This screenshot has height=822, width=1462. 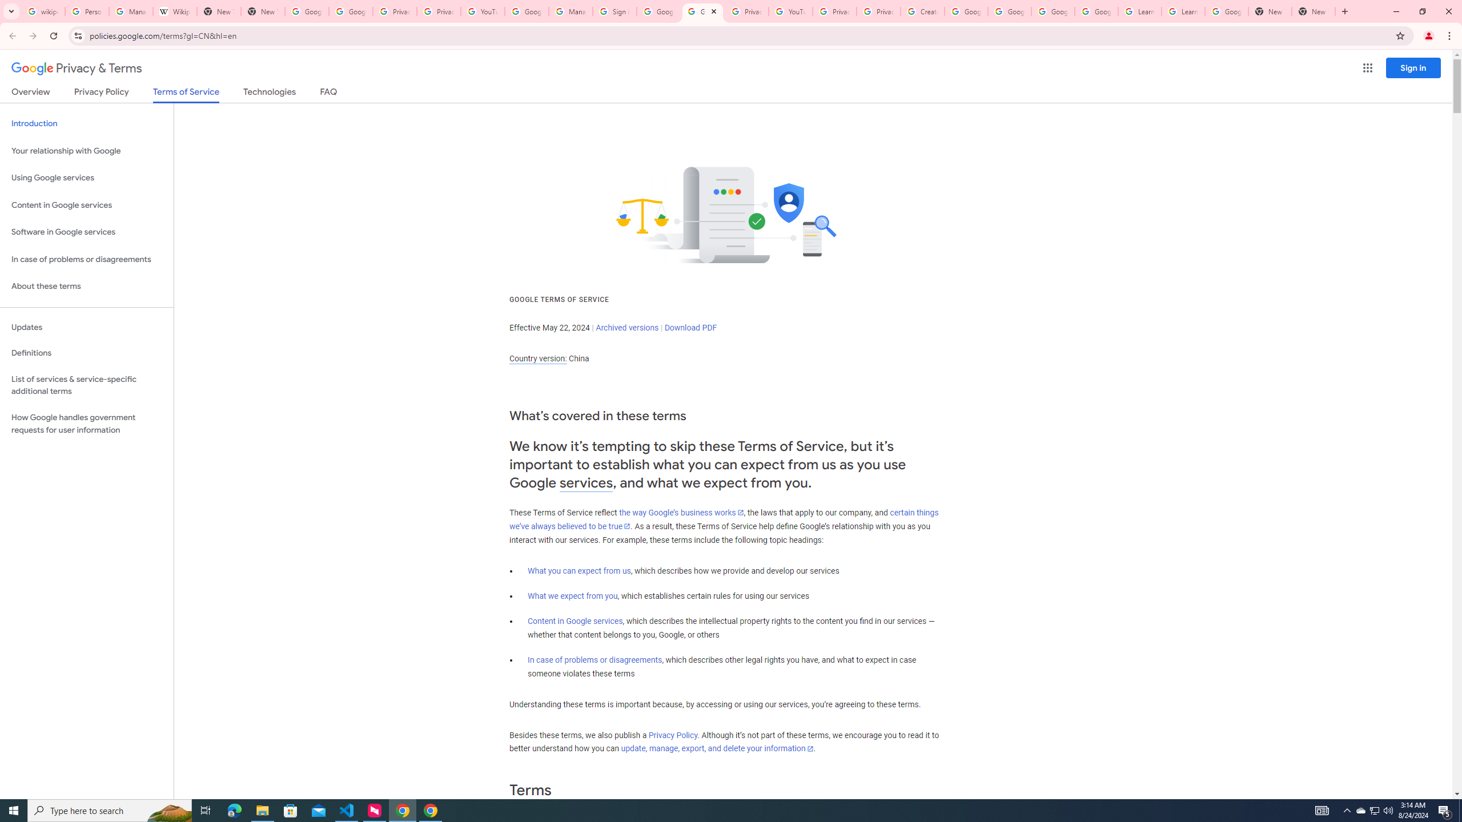 What do you see at coordinates (87, 123) in the screenshot?
I see `Introduction` at bounding box center [87, 123].